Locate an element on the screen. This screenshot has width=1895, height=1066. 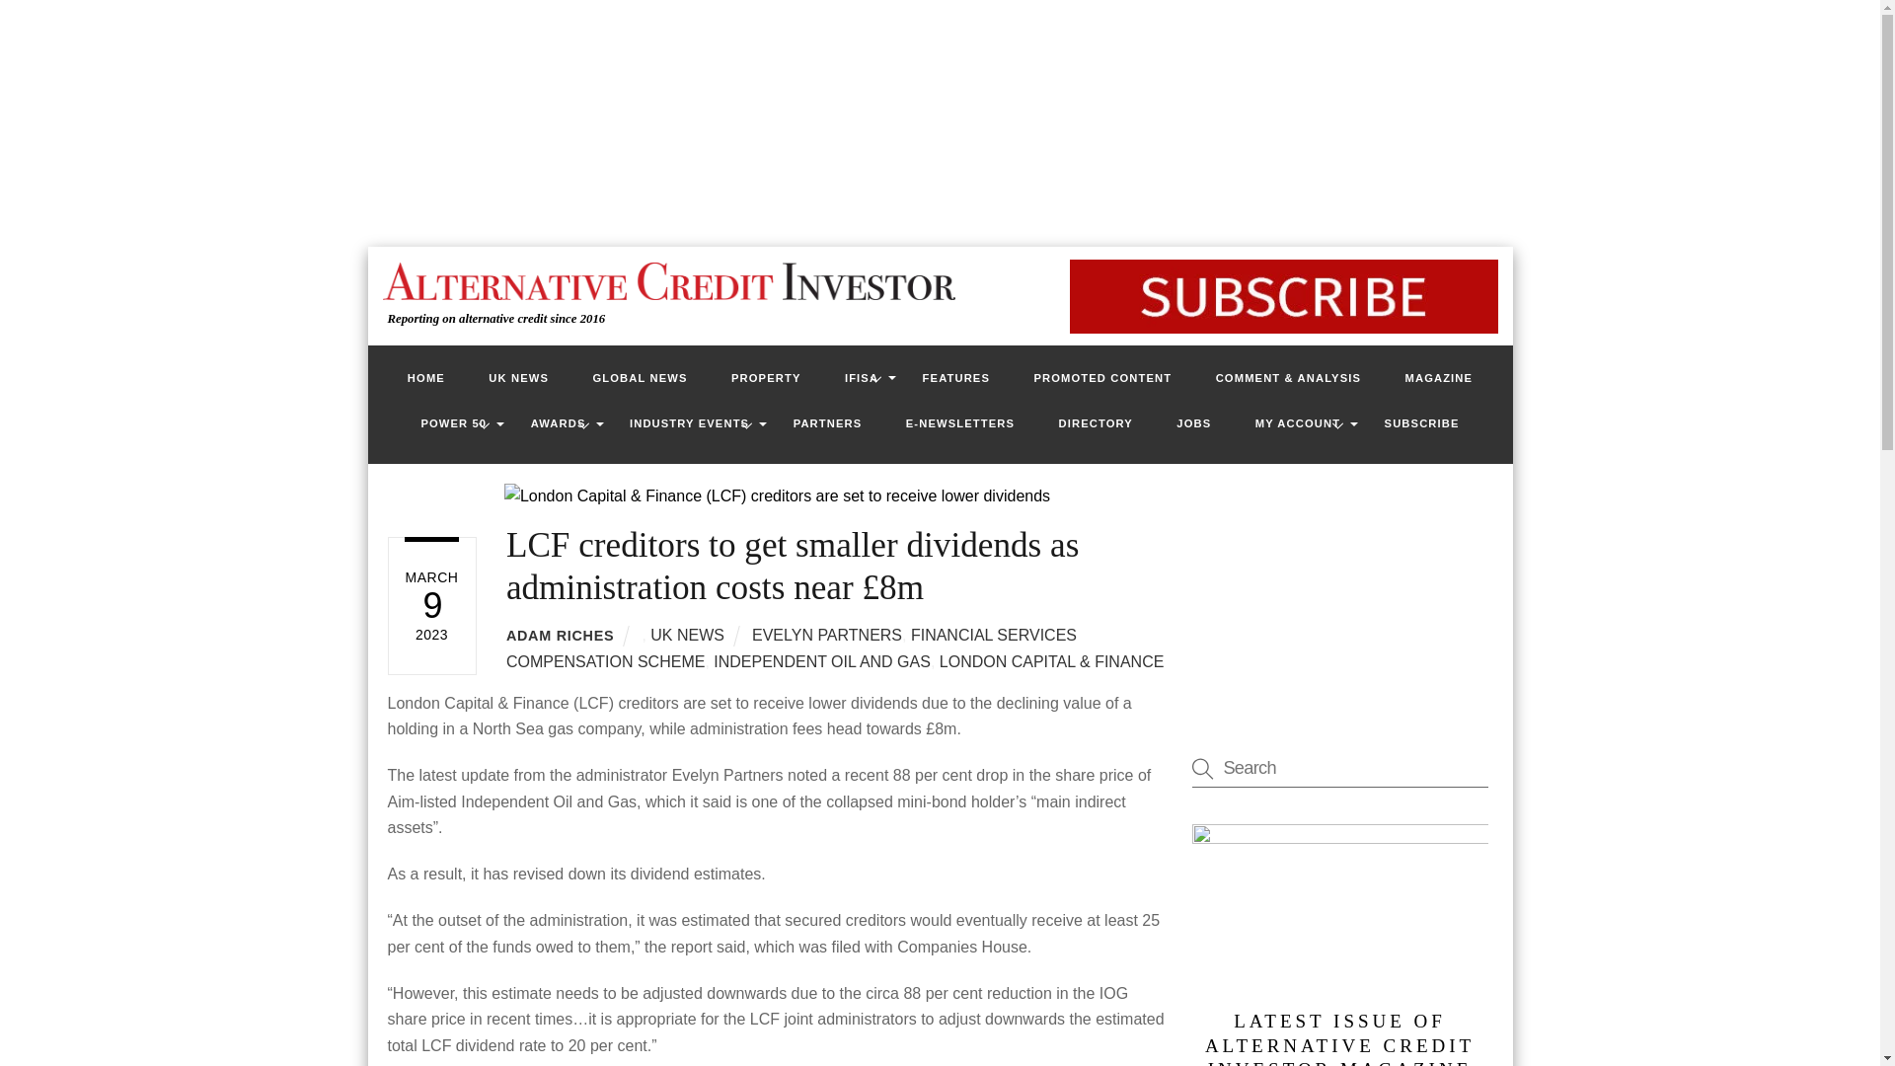
AWARDS is located at coordinates (559, 423).